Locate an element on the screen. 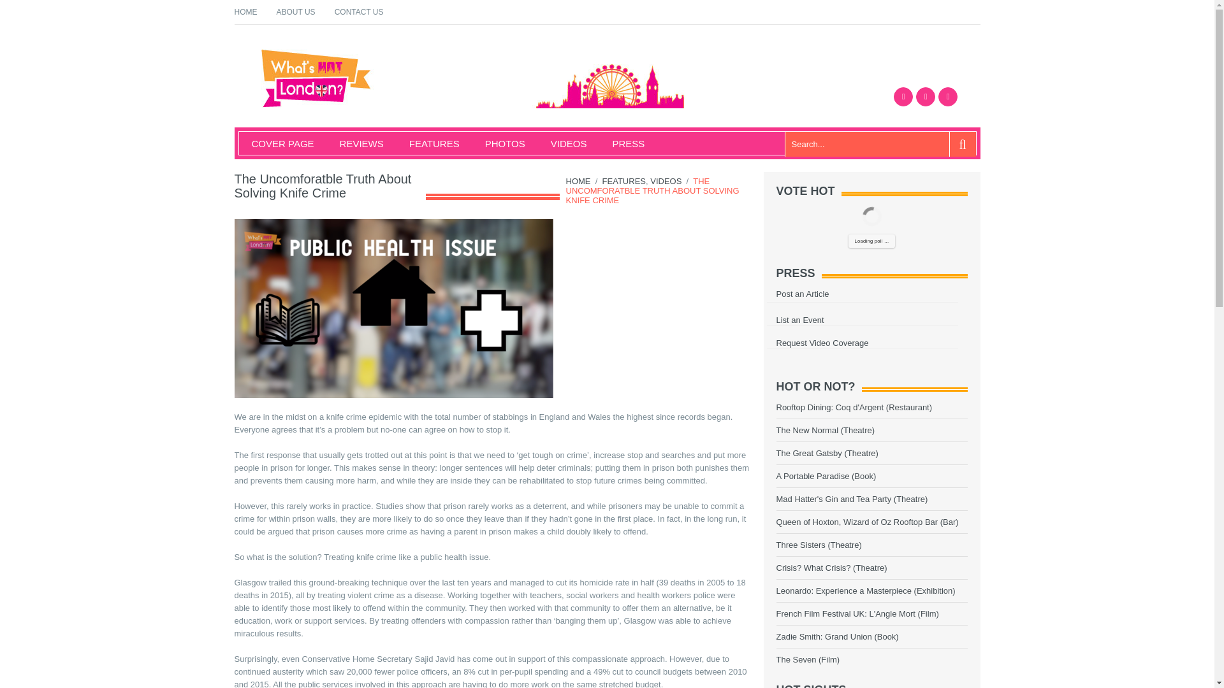 The height and width of the screenshot is (688, 1224). PHOTOS is located at coordinates (499, 143).